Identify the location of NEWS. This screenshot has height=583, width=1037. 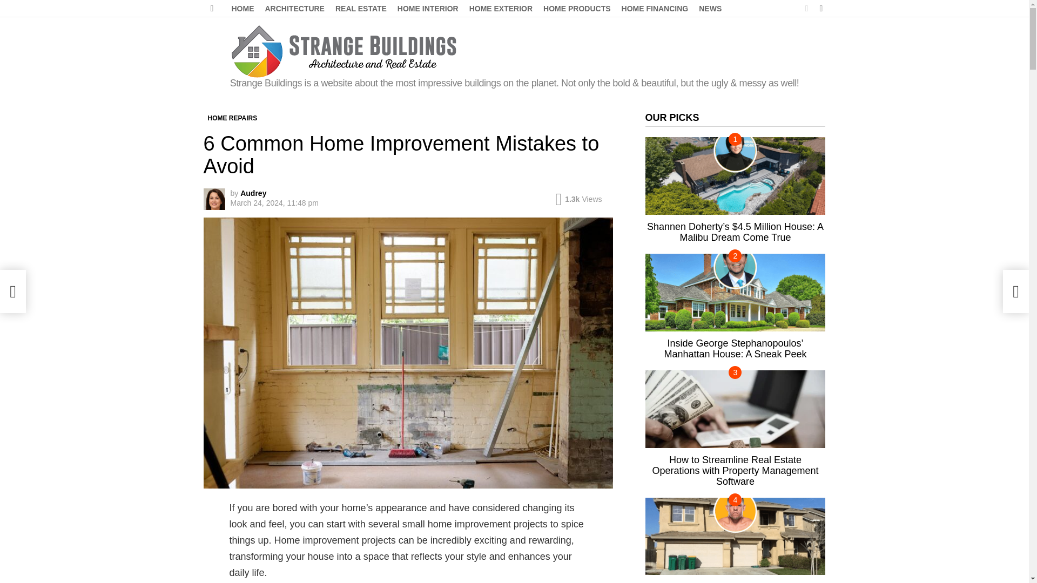
(710, 9).